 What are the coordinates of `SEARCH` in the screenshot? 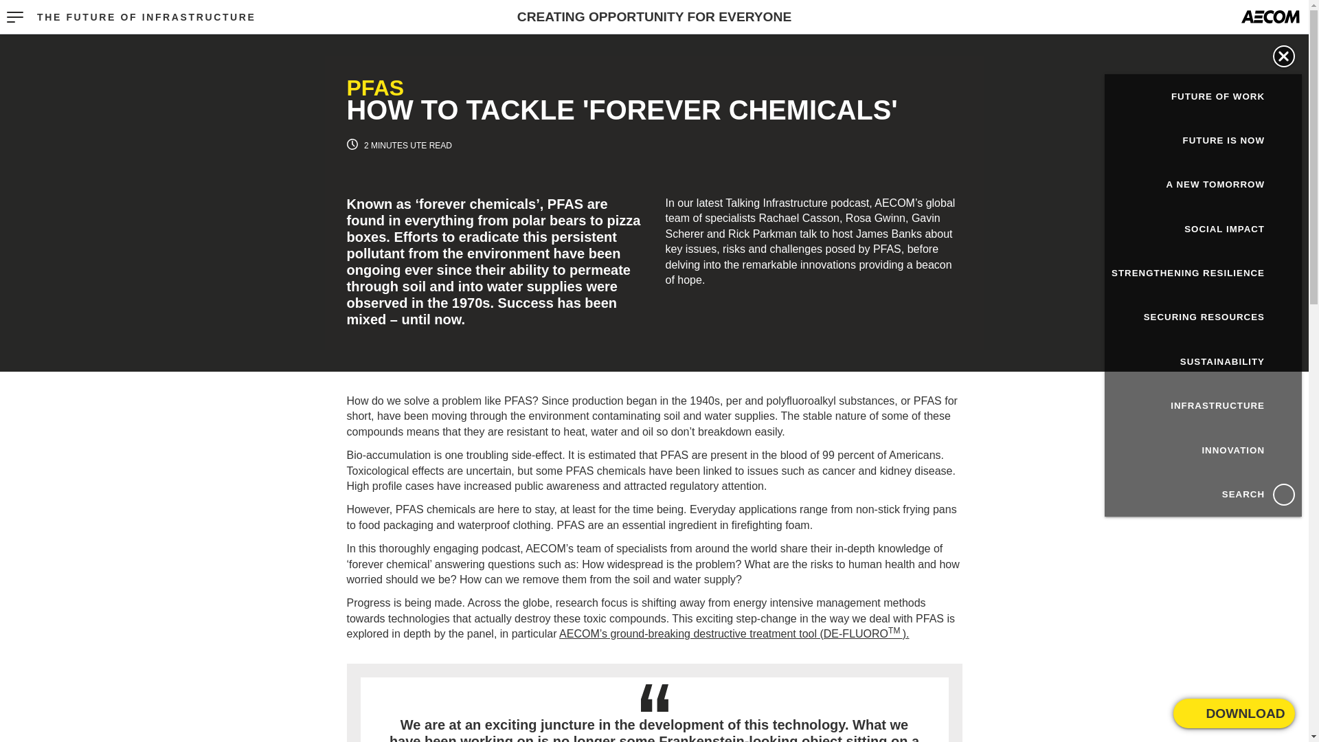 It's located at (1204, 493).